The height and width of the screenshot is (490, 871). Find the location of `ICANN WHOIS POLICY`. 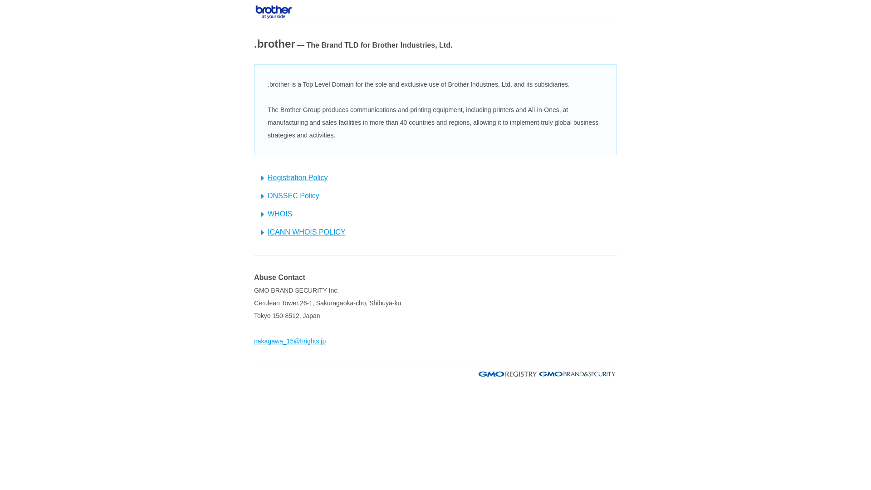

ICANN WHOIS POLICY is located at coordinates (303, 232).